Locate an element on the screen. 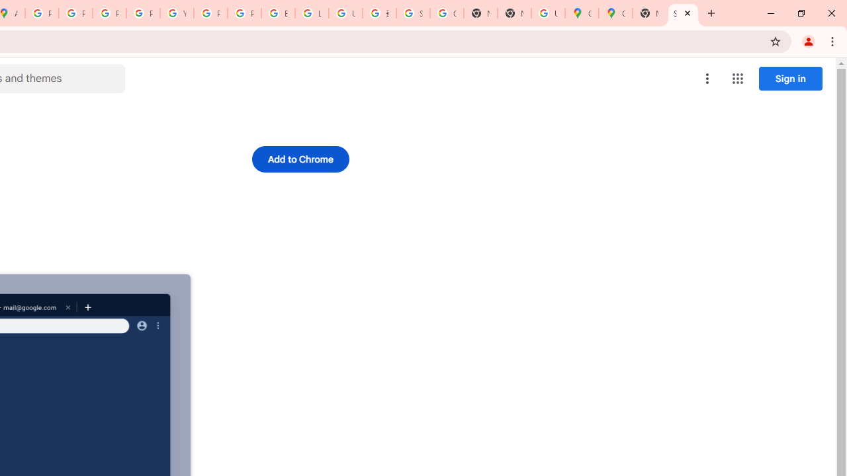 The height and width of the screenshot is (476, 847). New Tab is located at coordinates (650, 13).